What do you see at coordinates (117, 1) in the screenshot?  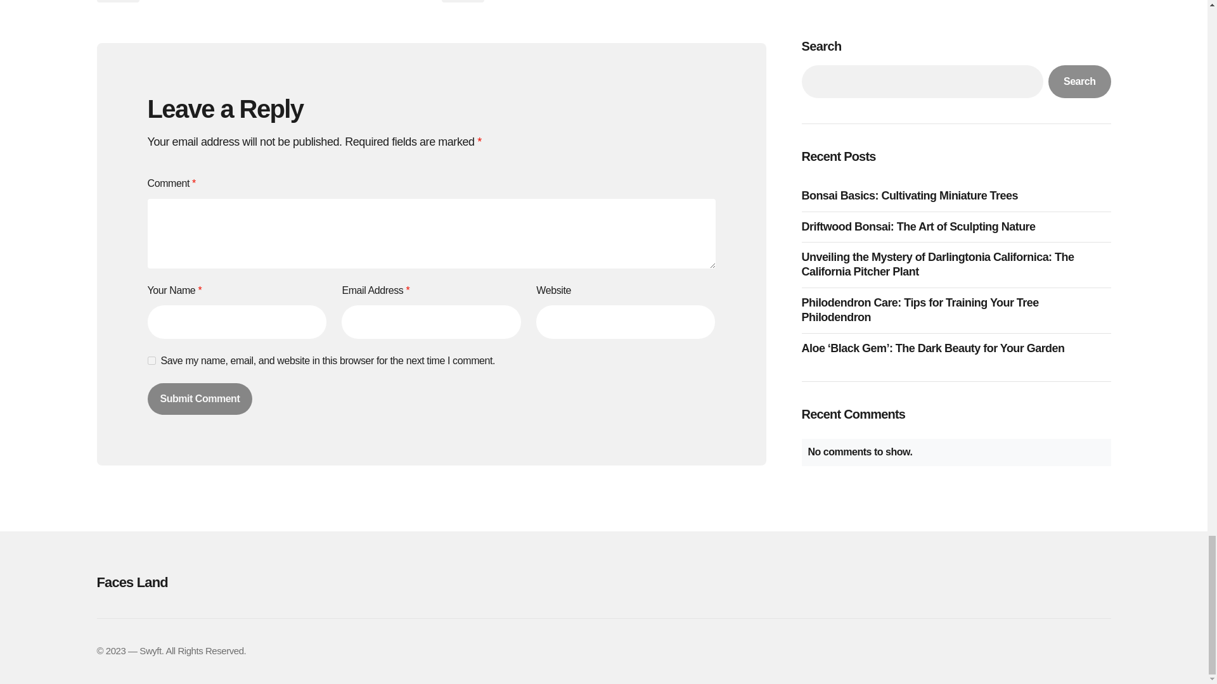 I see `Bonsai` at bounding box center [117, 1].